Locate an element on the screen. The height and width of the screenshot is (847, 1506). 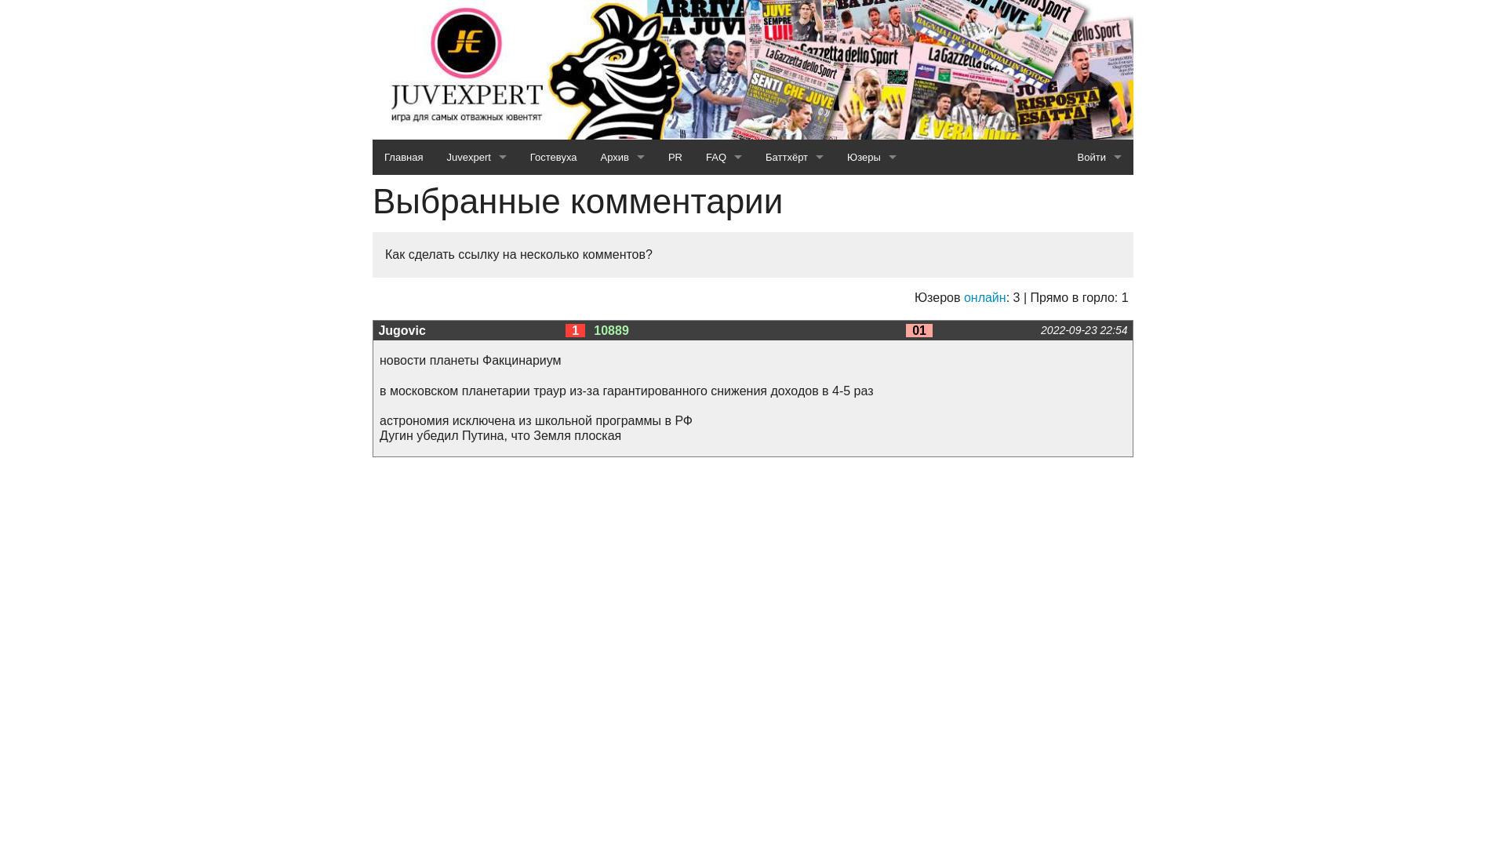
2022-09-23 22:54 is located at coordinates (1084, 330).